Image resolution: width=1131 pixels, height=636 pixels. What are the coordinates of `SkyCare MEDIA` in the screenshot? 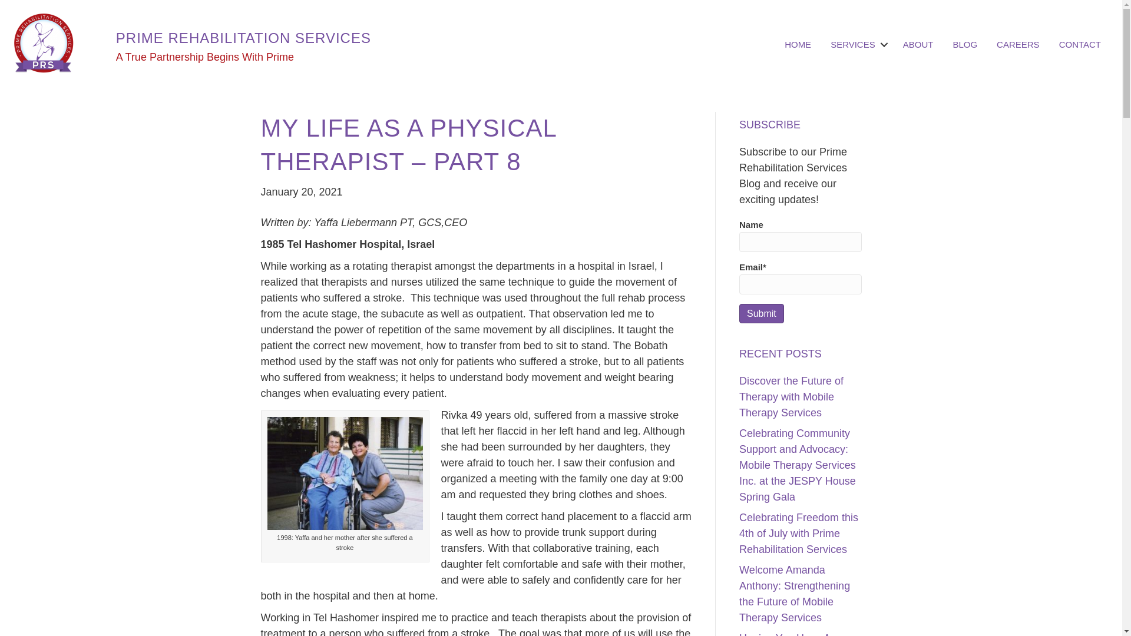 It's located at (835, 619).